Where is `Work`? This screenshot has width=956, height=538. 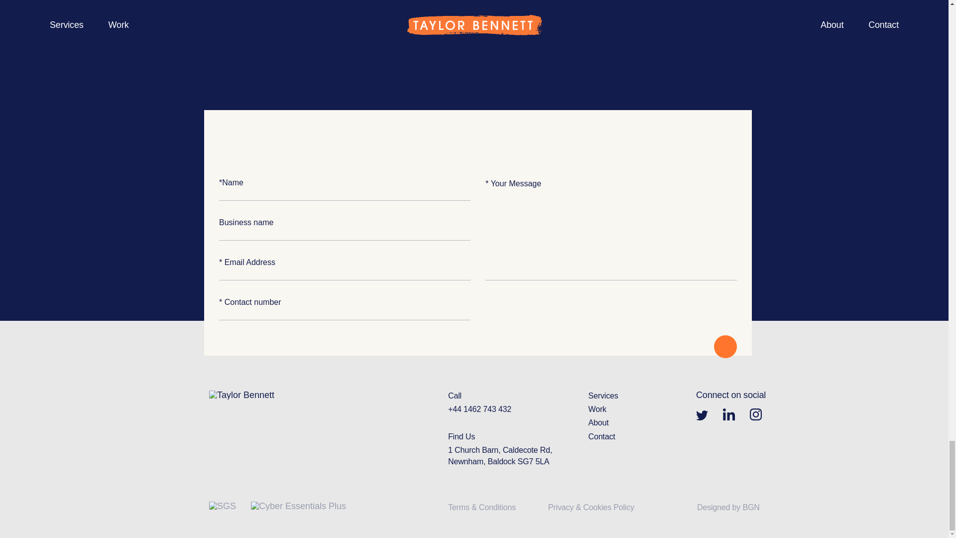 Work is located at coordinates (597, 409).